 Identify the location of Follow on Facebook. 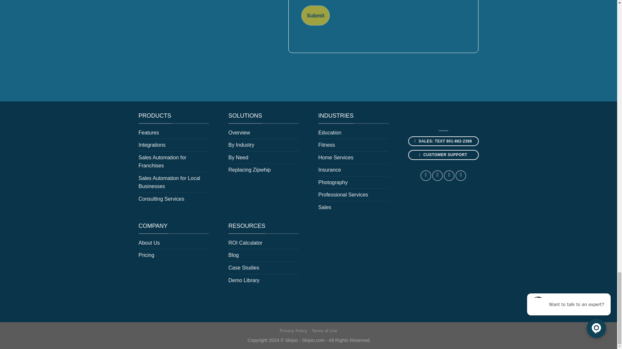
(426, 176).